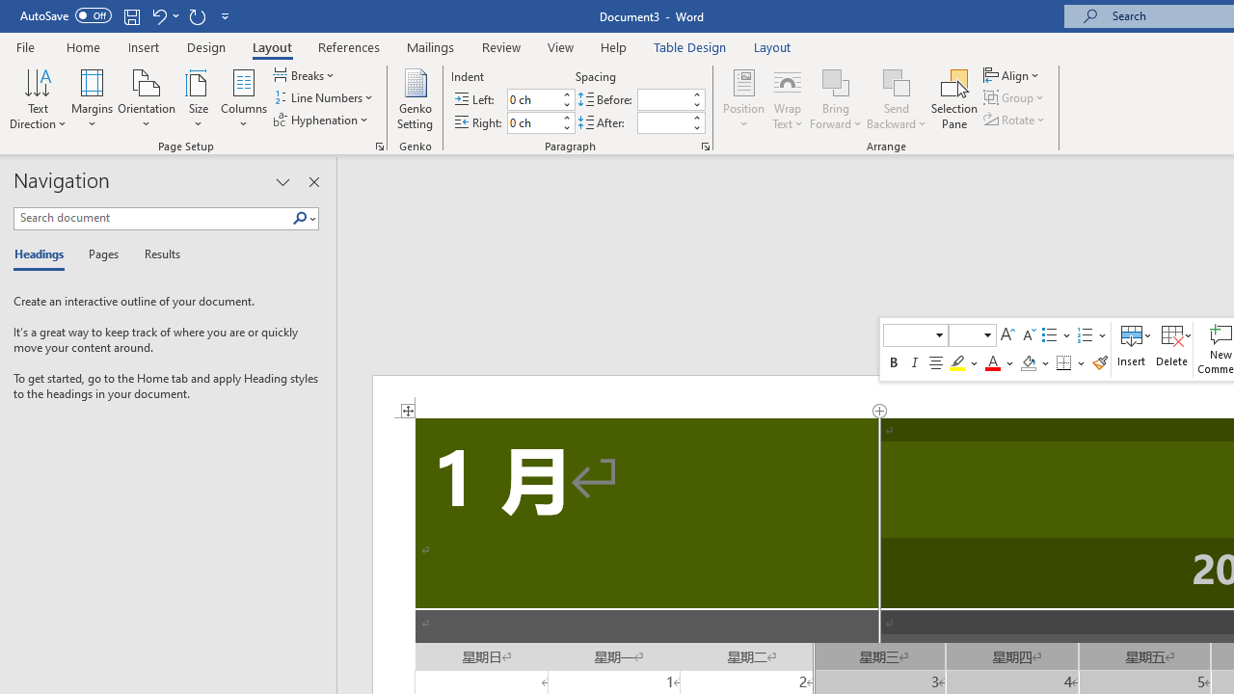 Image resolution: width=1234 pixels, height=694 pixels. I want to click on Line Numbers, so click(325, 98).